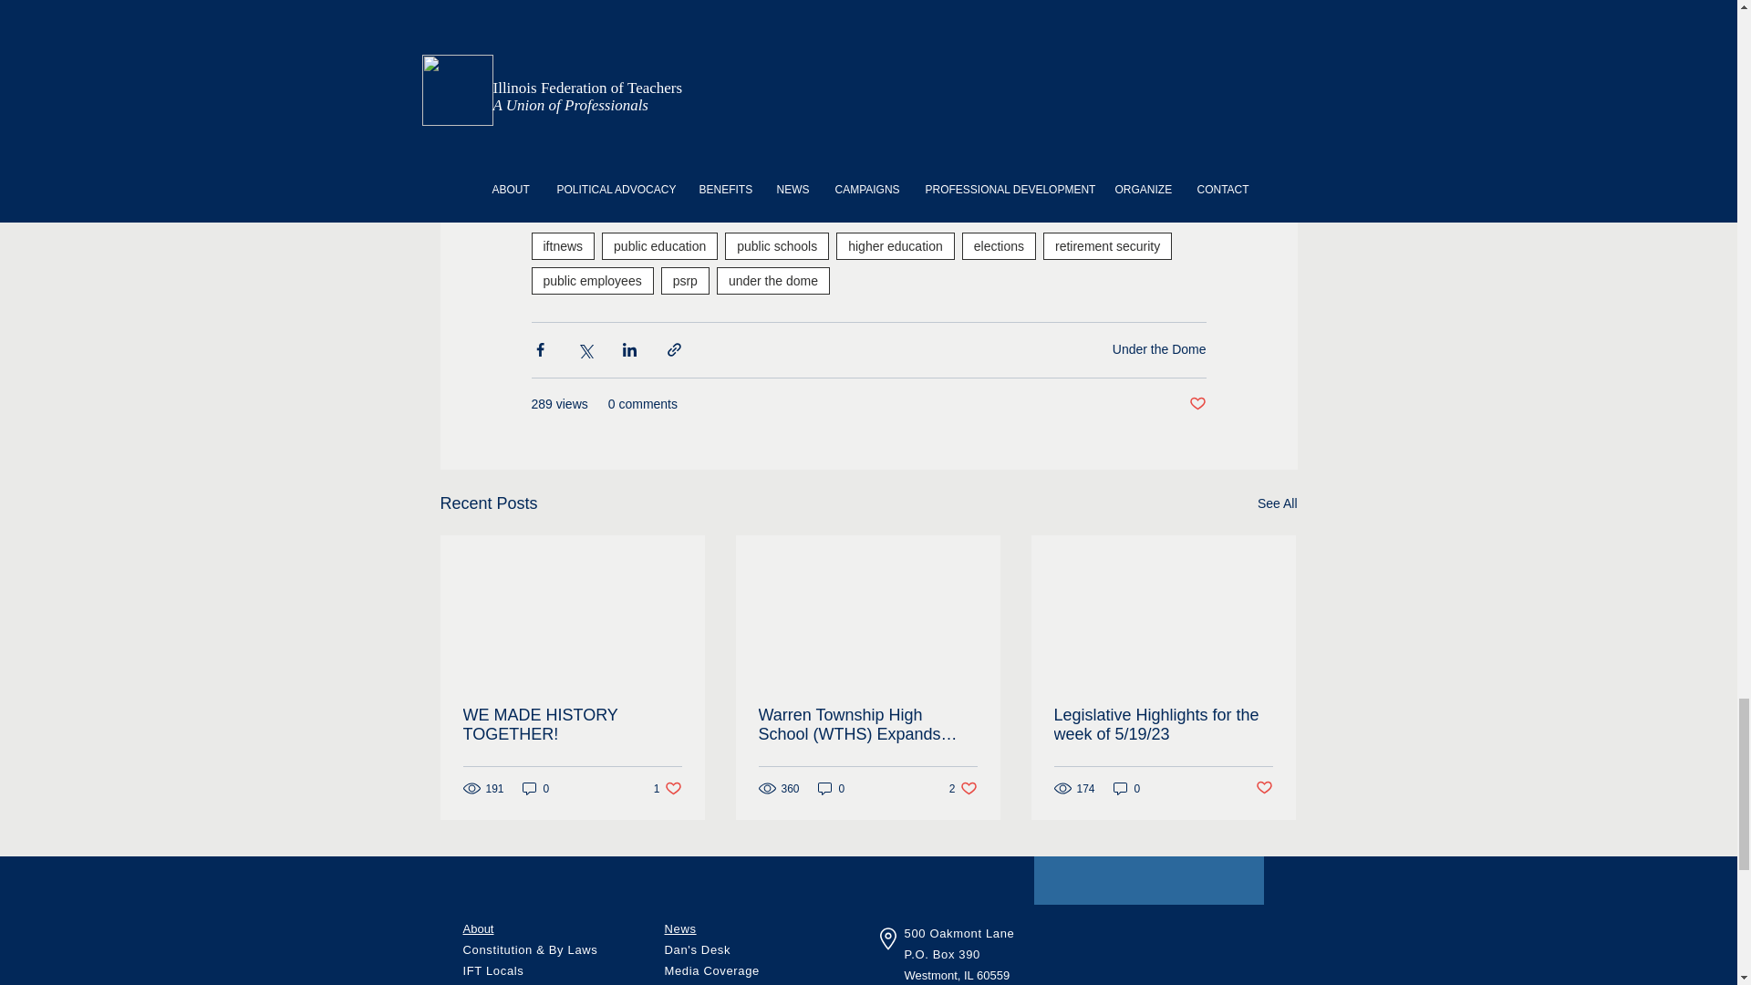  I want to click on elections, so click(999, 244).